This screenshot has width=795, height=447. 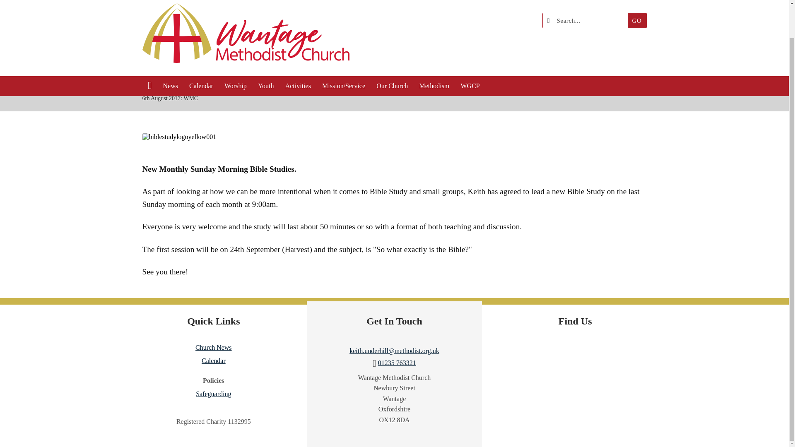 I want to click on Visit our X Feed, so click(x=624, y=6).